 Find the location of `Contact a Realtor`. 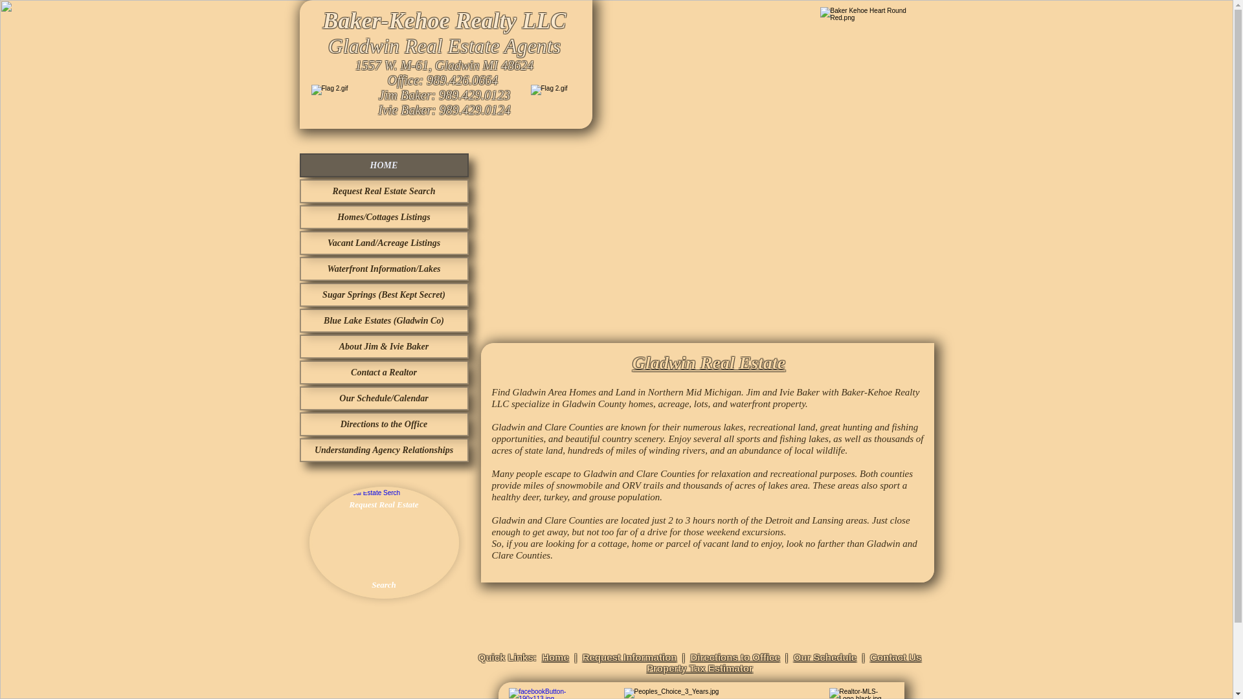

Contact a Realtor is located at coordinates (383, 372).